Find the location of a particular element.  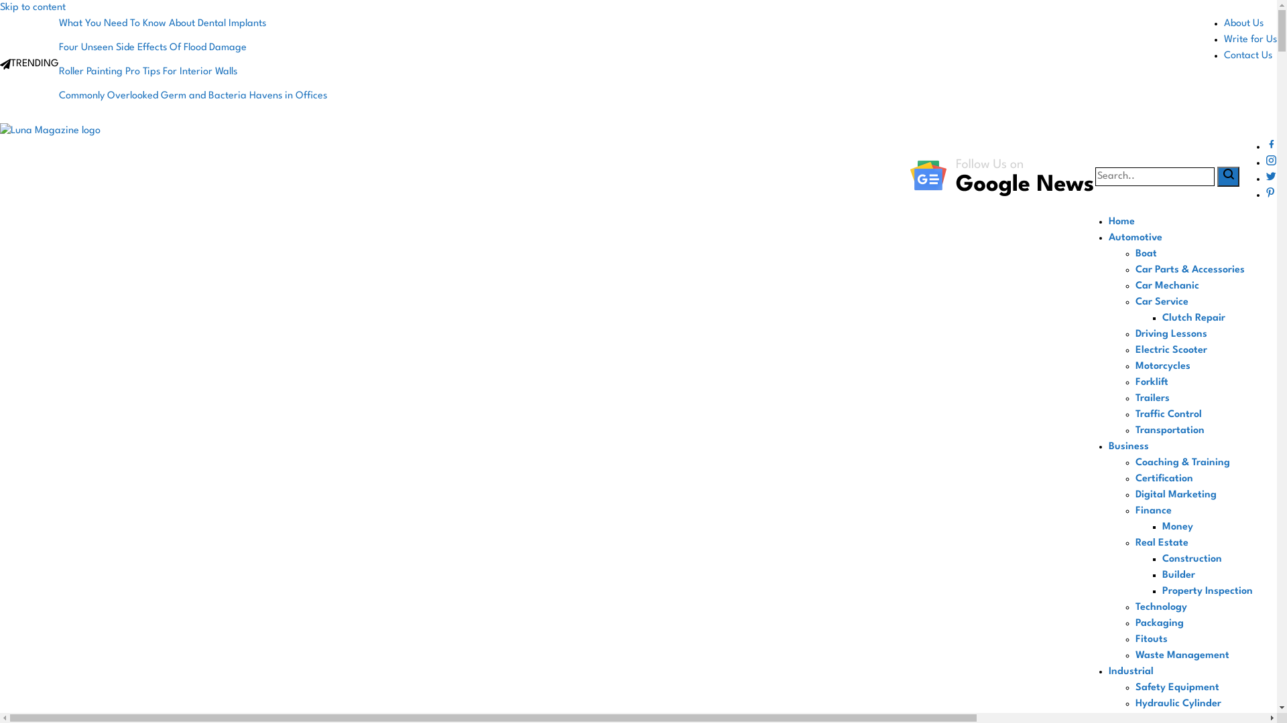

Money is located at coordinates (1178, 528).